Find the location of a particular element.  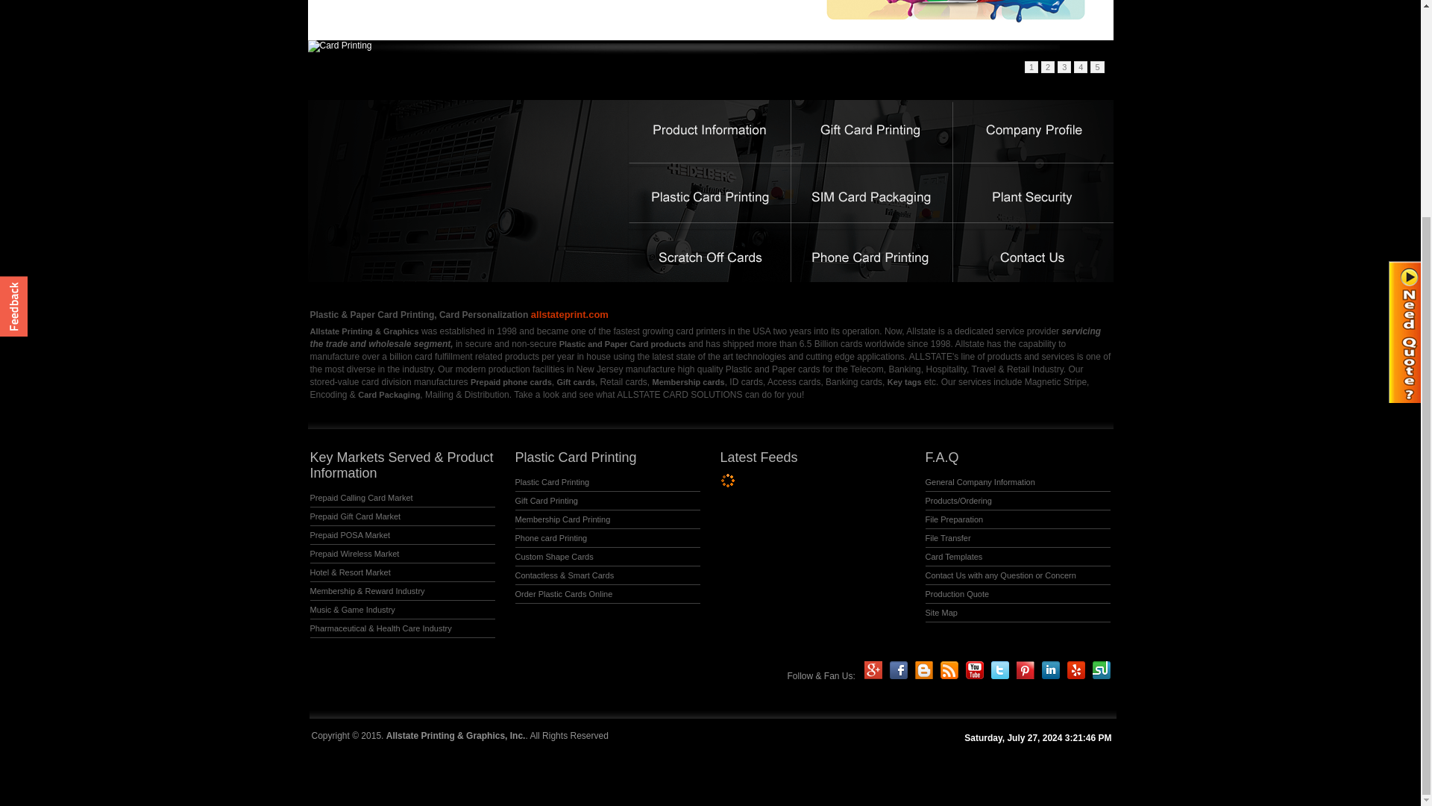

1 is located at coordinates (1031, 67).